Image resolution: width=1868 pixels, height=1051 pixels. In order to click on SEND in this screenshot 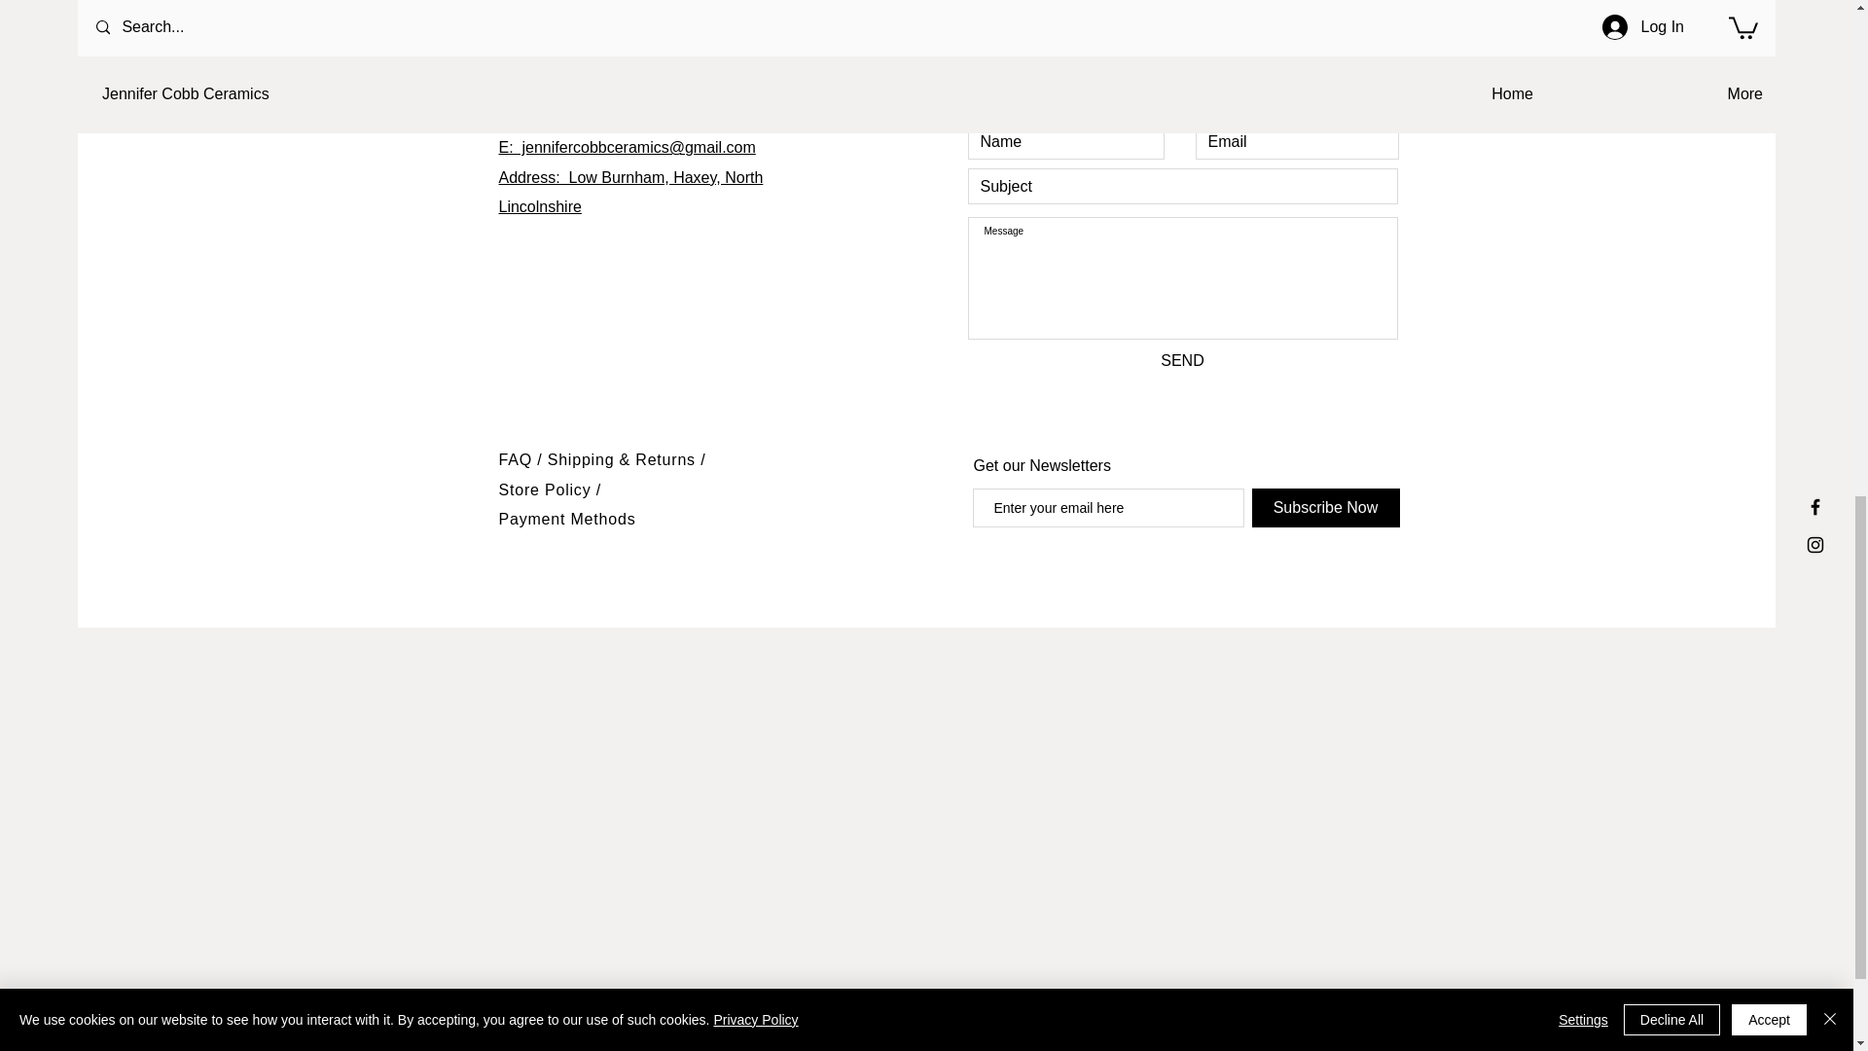, I will do `click(1182, 360)`.